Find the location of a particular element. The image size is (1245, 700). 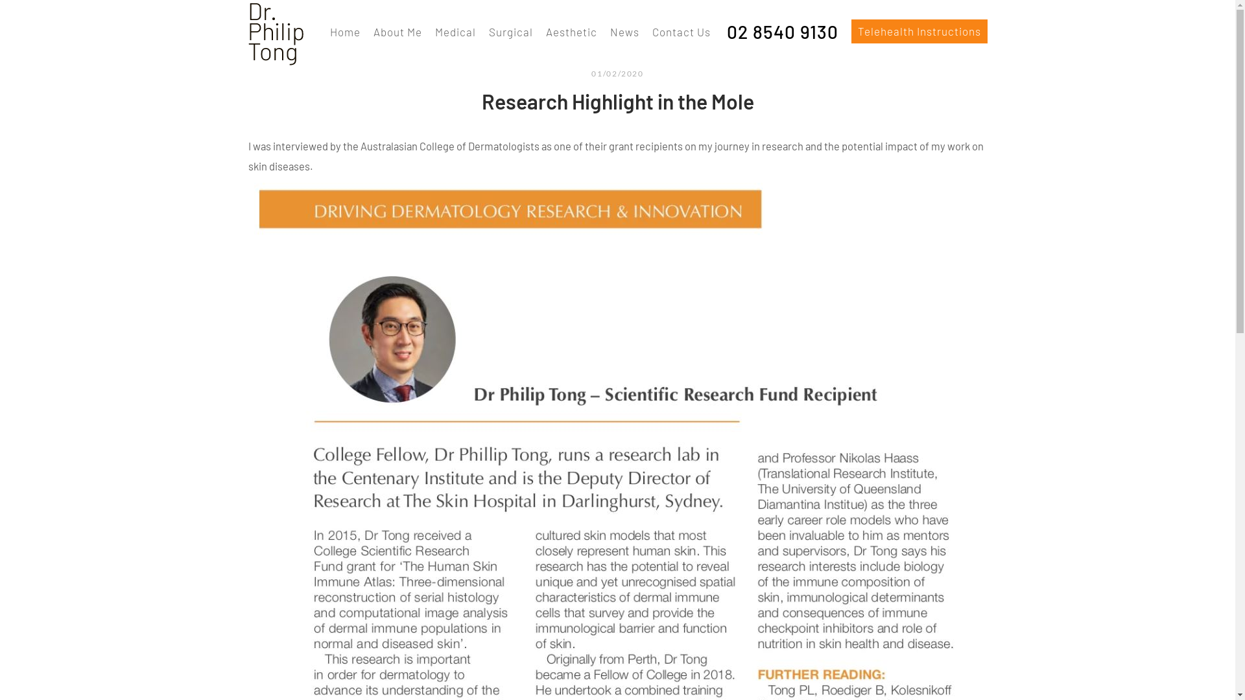

News is located at coordinates (624, 32).